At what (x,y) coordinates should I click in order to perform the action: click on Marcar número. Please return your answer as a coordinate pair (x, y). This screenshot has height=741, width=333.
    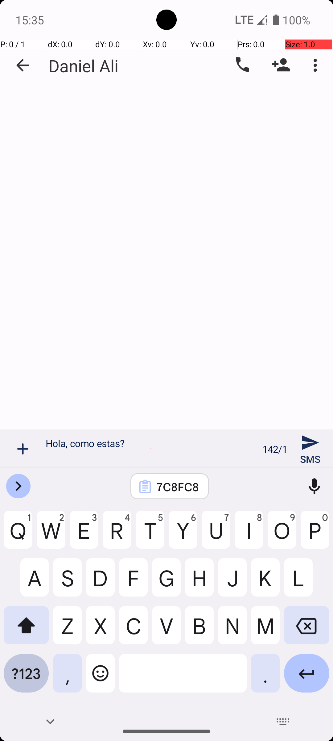
    Looking at the image, I should click on (242, 65).